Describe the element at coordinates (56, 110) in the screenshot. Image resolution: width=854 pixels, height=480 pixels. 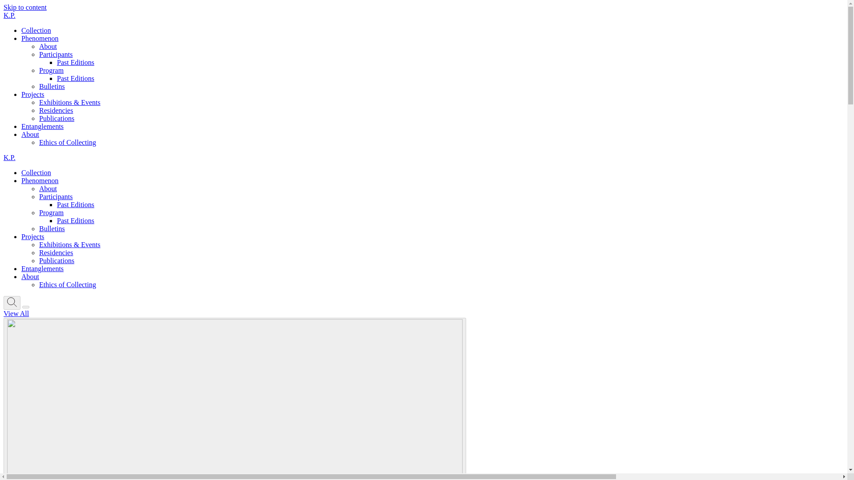
I see `Residencies` at that location.